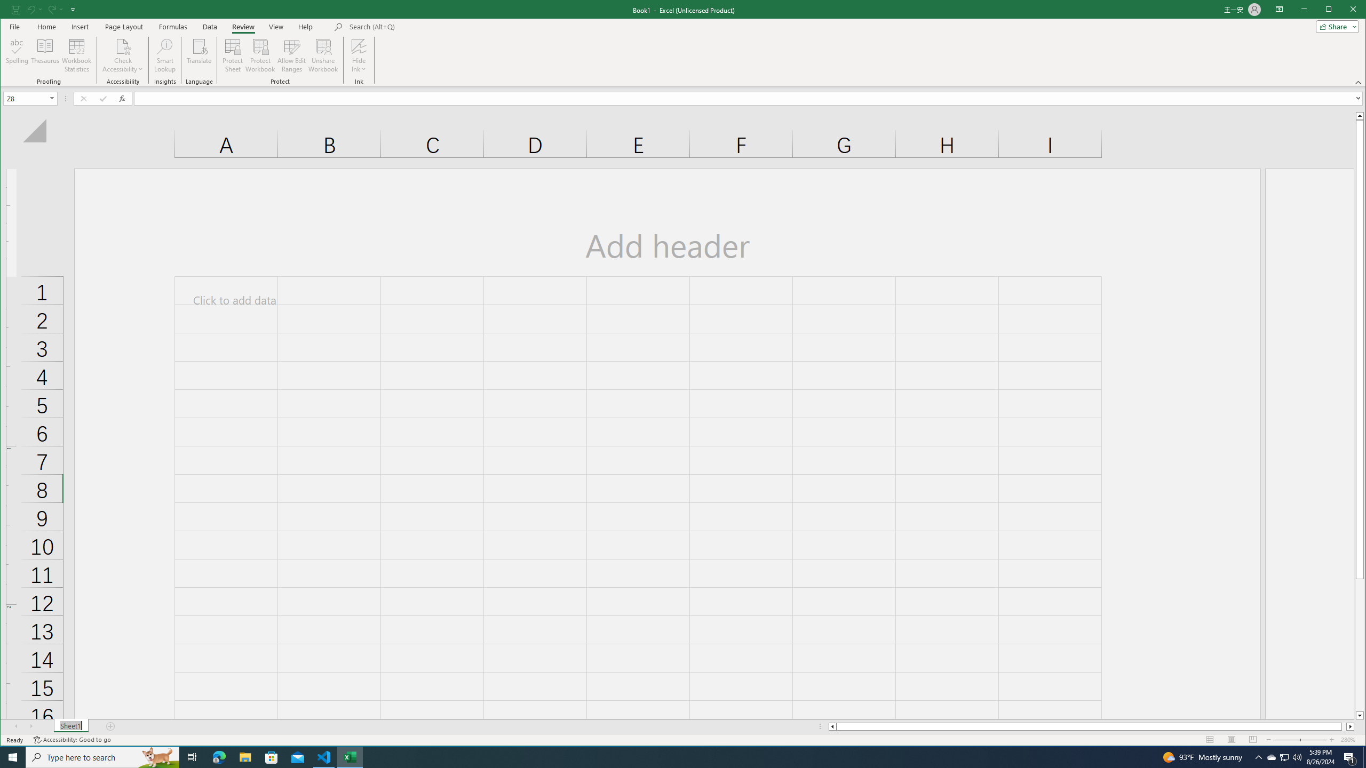 Image resolution: width=1366 pixels, height=768 pixels. I want to click on File Explorer, so click(245, 757).